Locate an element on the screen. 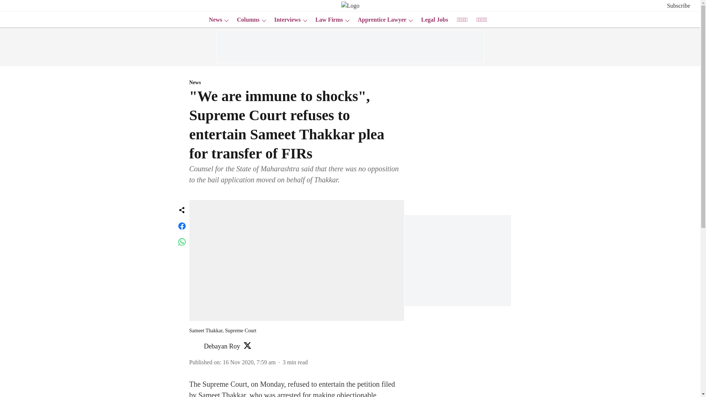  Law Firms is located at coordinates (327, 20).